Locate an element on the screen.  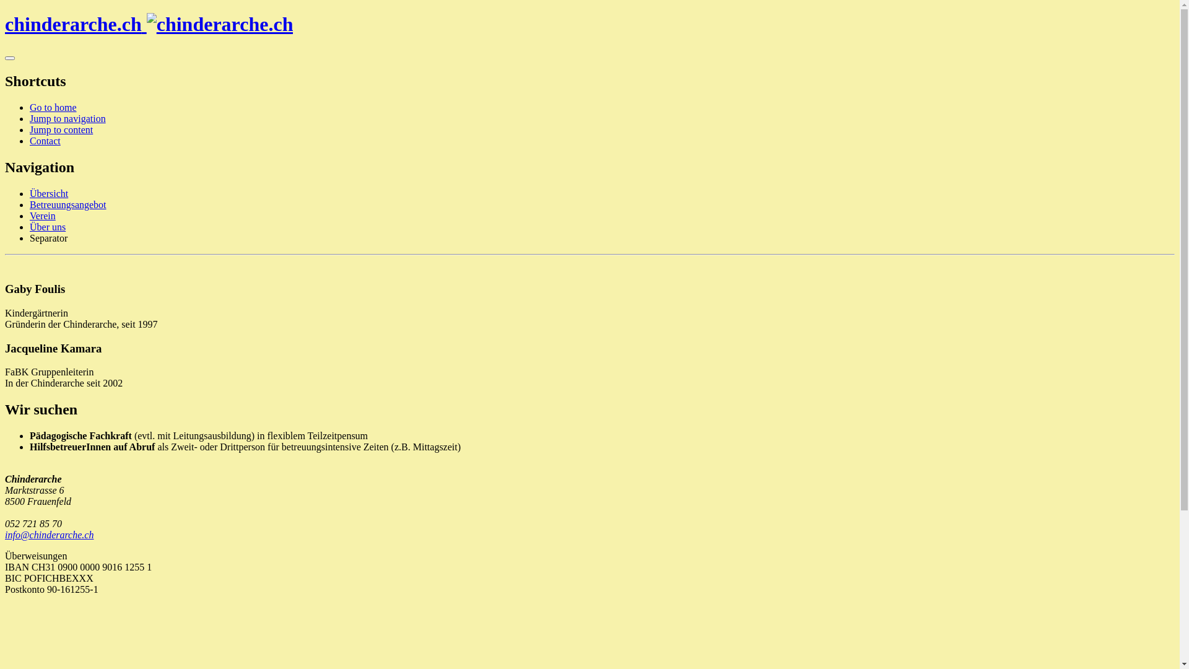
Go to home is located at coordinates (53, 108).